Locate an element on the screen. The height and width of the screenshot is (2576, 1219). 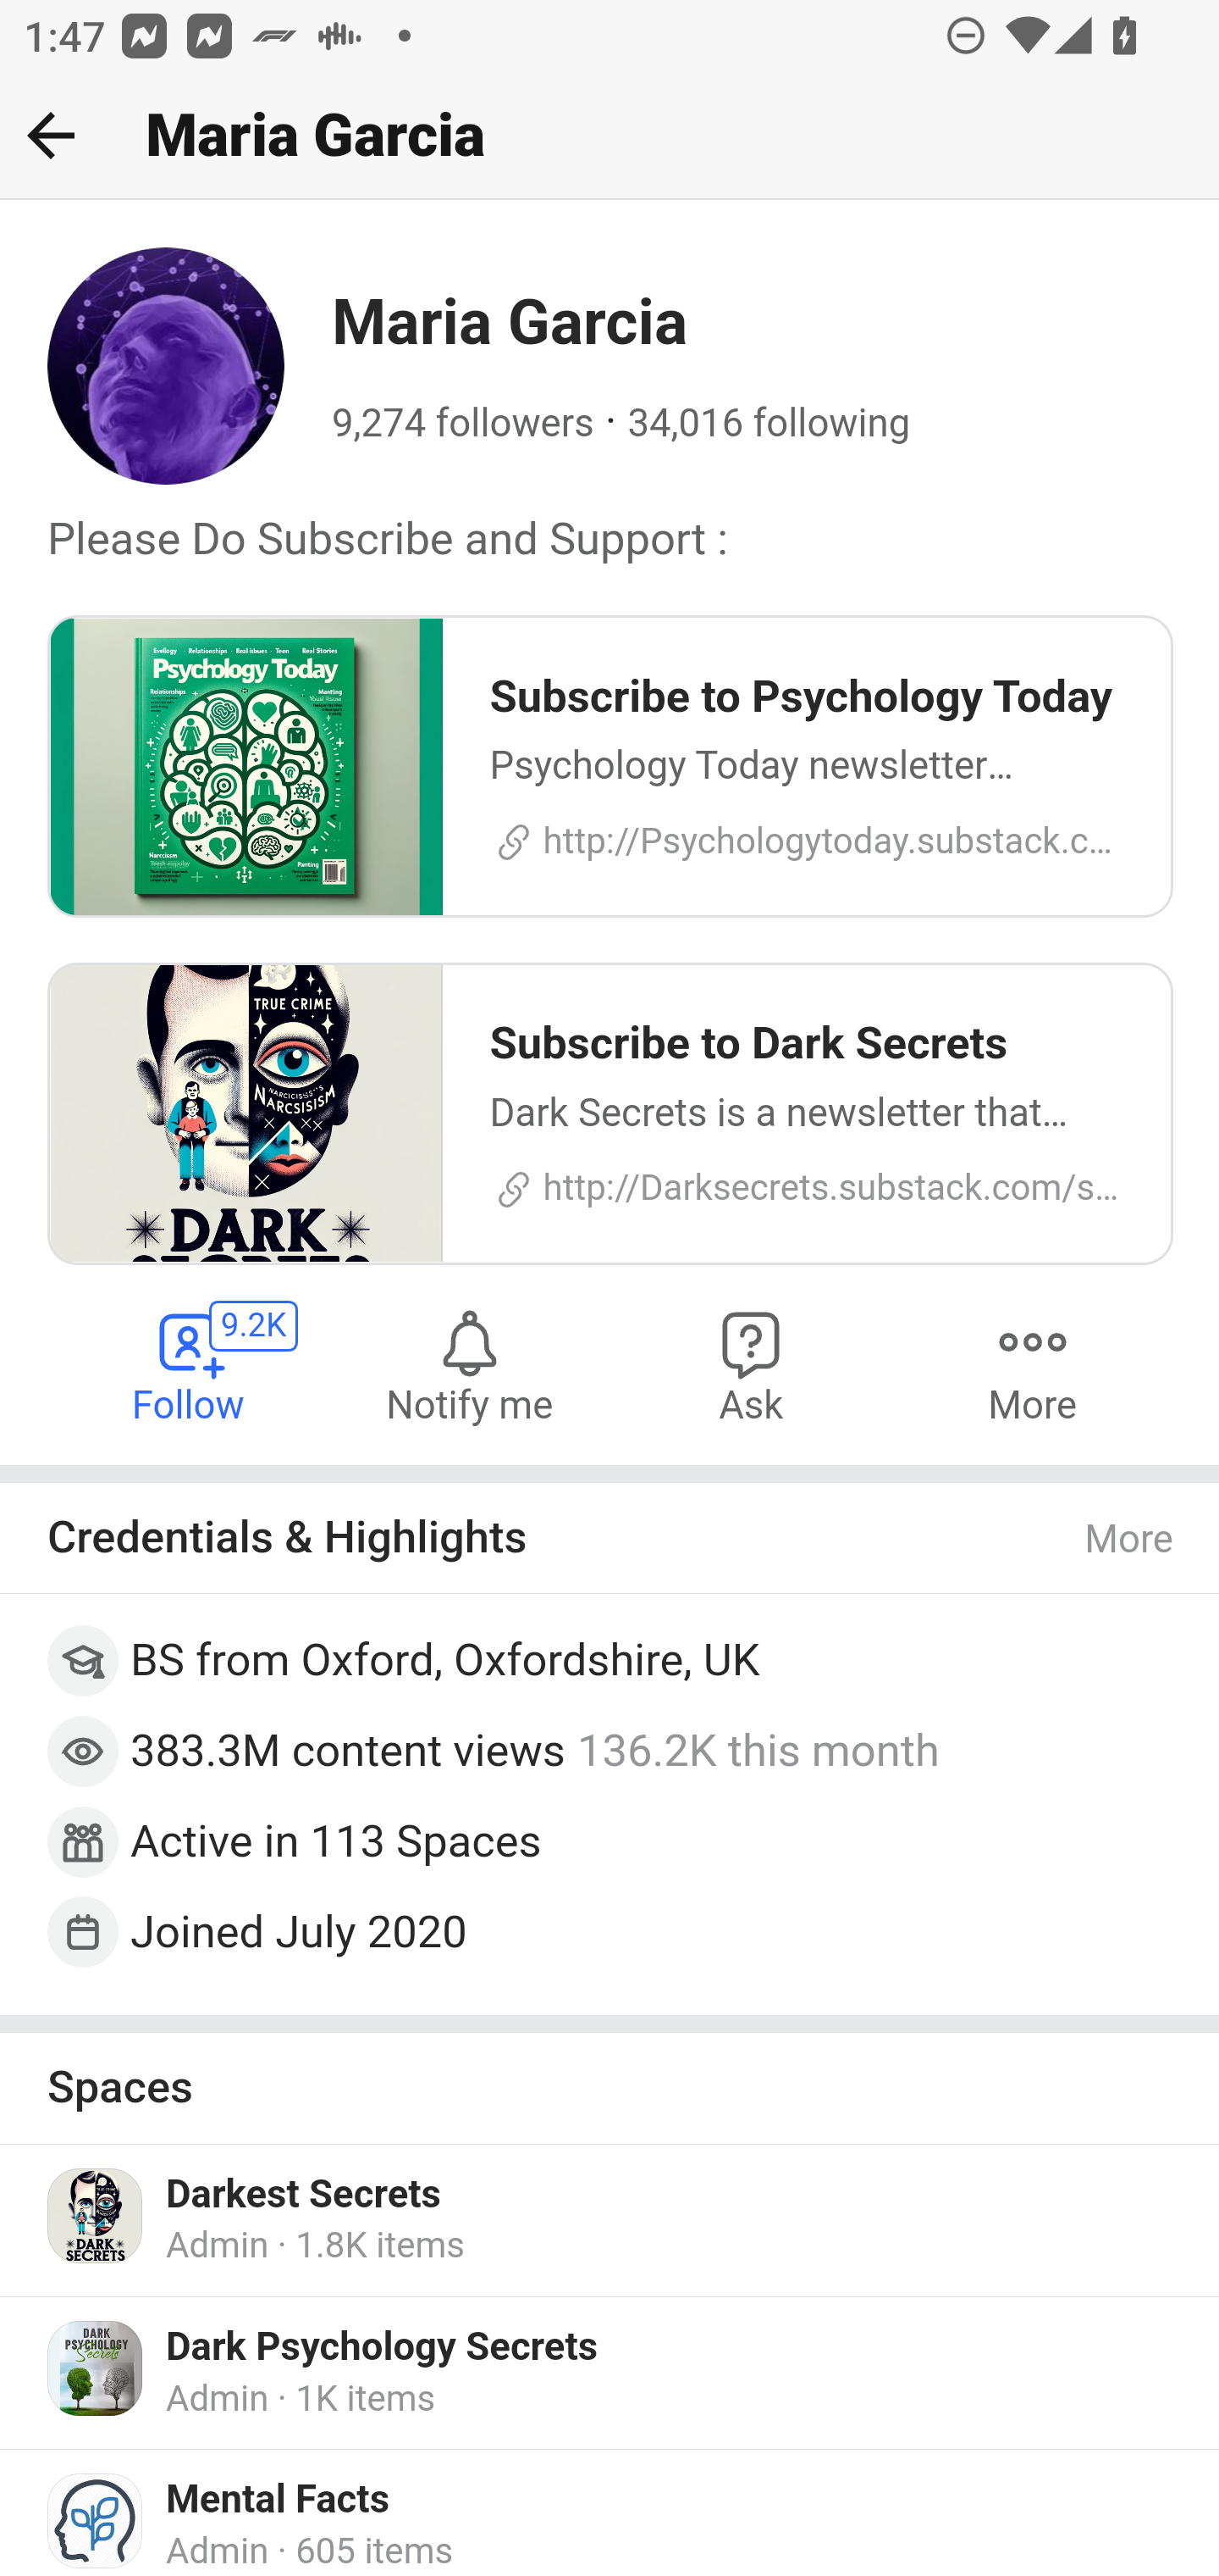
Follow Maria Garcia 9.2K Follow is located at coordinates (190, 1364).